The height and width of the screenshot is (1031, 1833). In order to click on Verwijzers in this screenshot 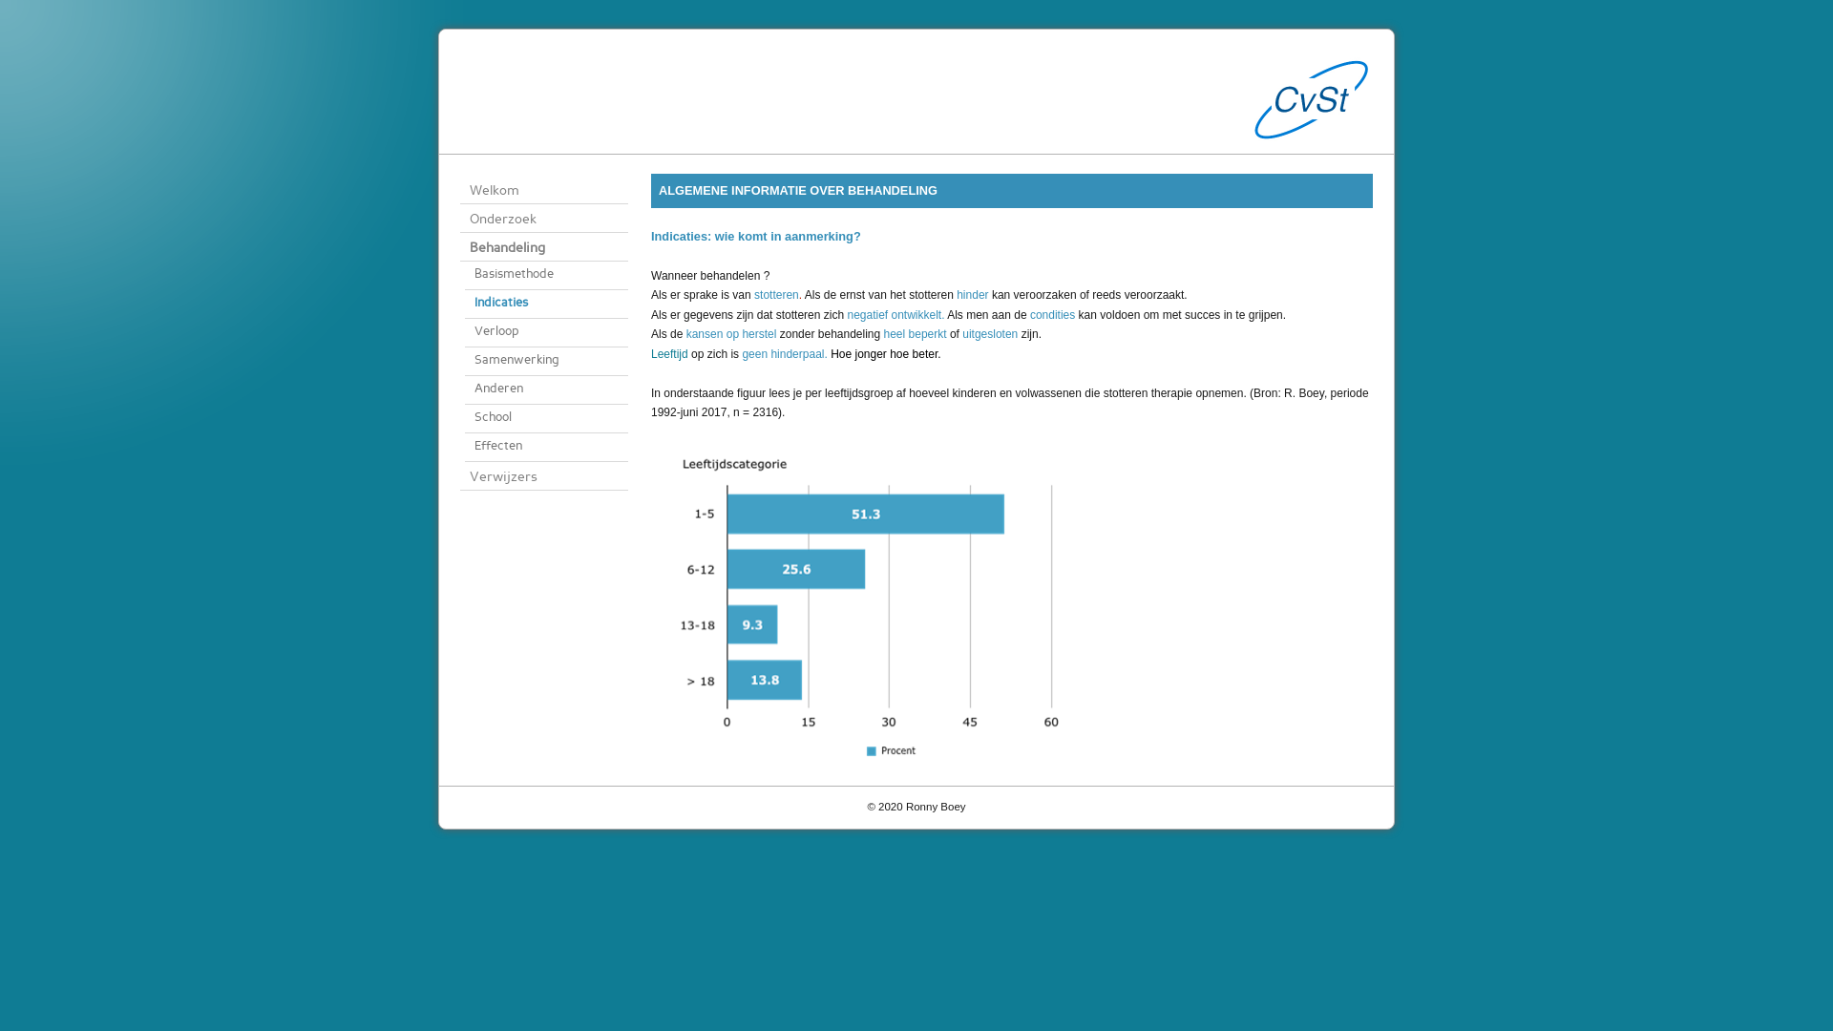, I will do `click(544, 476)`.